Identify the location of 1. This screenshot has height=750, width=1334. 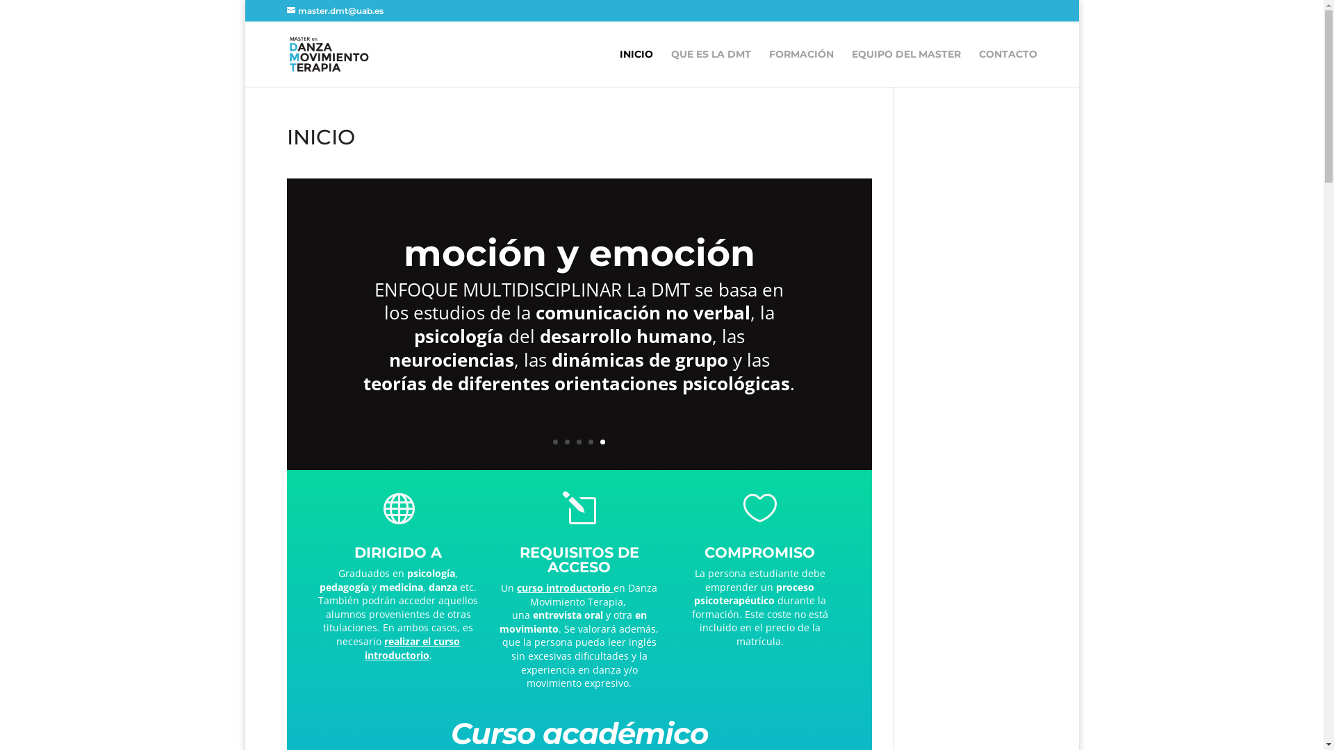
(556, 442).